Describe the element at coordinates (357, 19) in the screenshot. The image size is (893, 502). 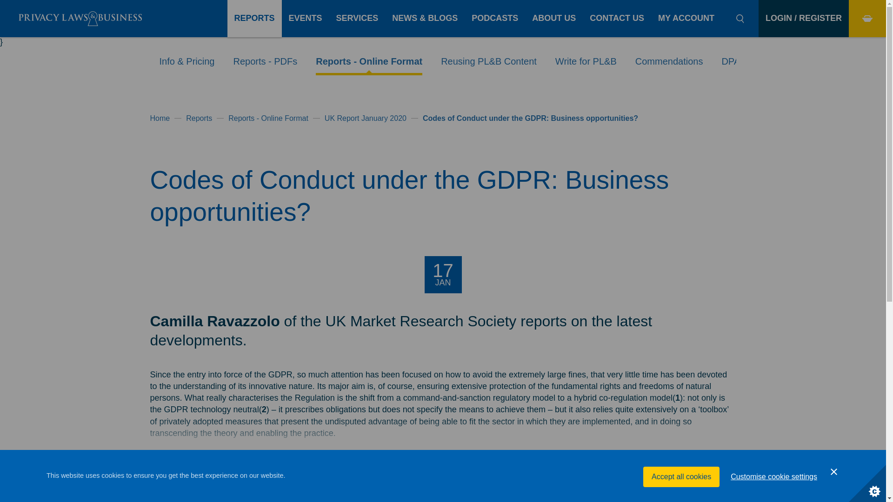
I see `SERVICES` at that location.